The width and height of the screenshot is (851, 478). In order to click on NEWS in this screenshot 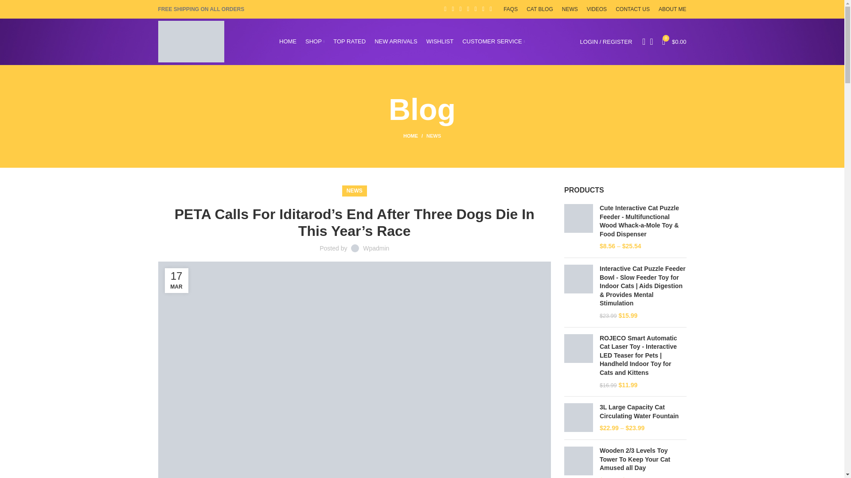, I will do `click(570, 9)`.